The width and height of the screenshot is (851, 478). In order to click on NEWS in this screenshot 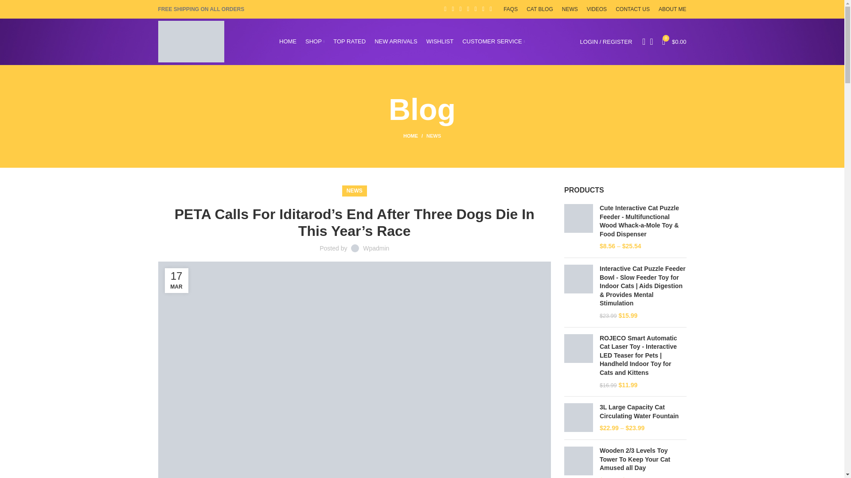, I will do `click(570, 9)`.